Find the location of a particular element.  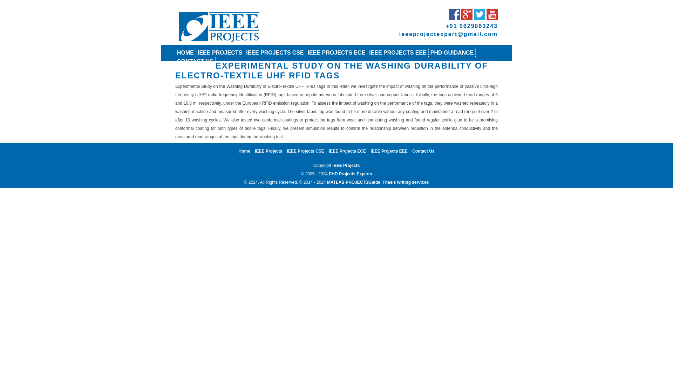

IEEE PROJECTS CSE is located at coordinates (275, 52).